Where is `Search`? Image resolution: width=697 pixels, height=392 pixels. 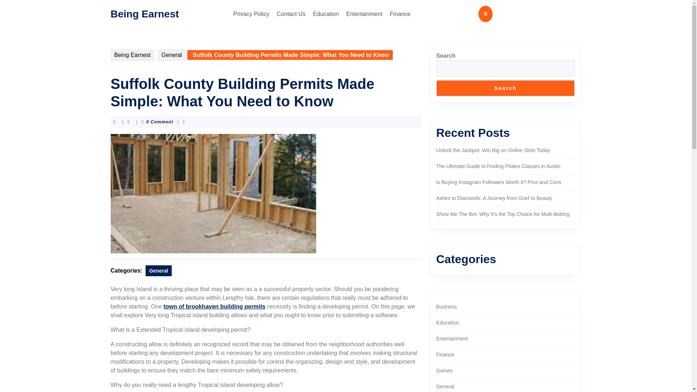 Search is located at coordinates (505, 88).